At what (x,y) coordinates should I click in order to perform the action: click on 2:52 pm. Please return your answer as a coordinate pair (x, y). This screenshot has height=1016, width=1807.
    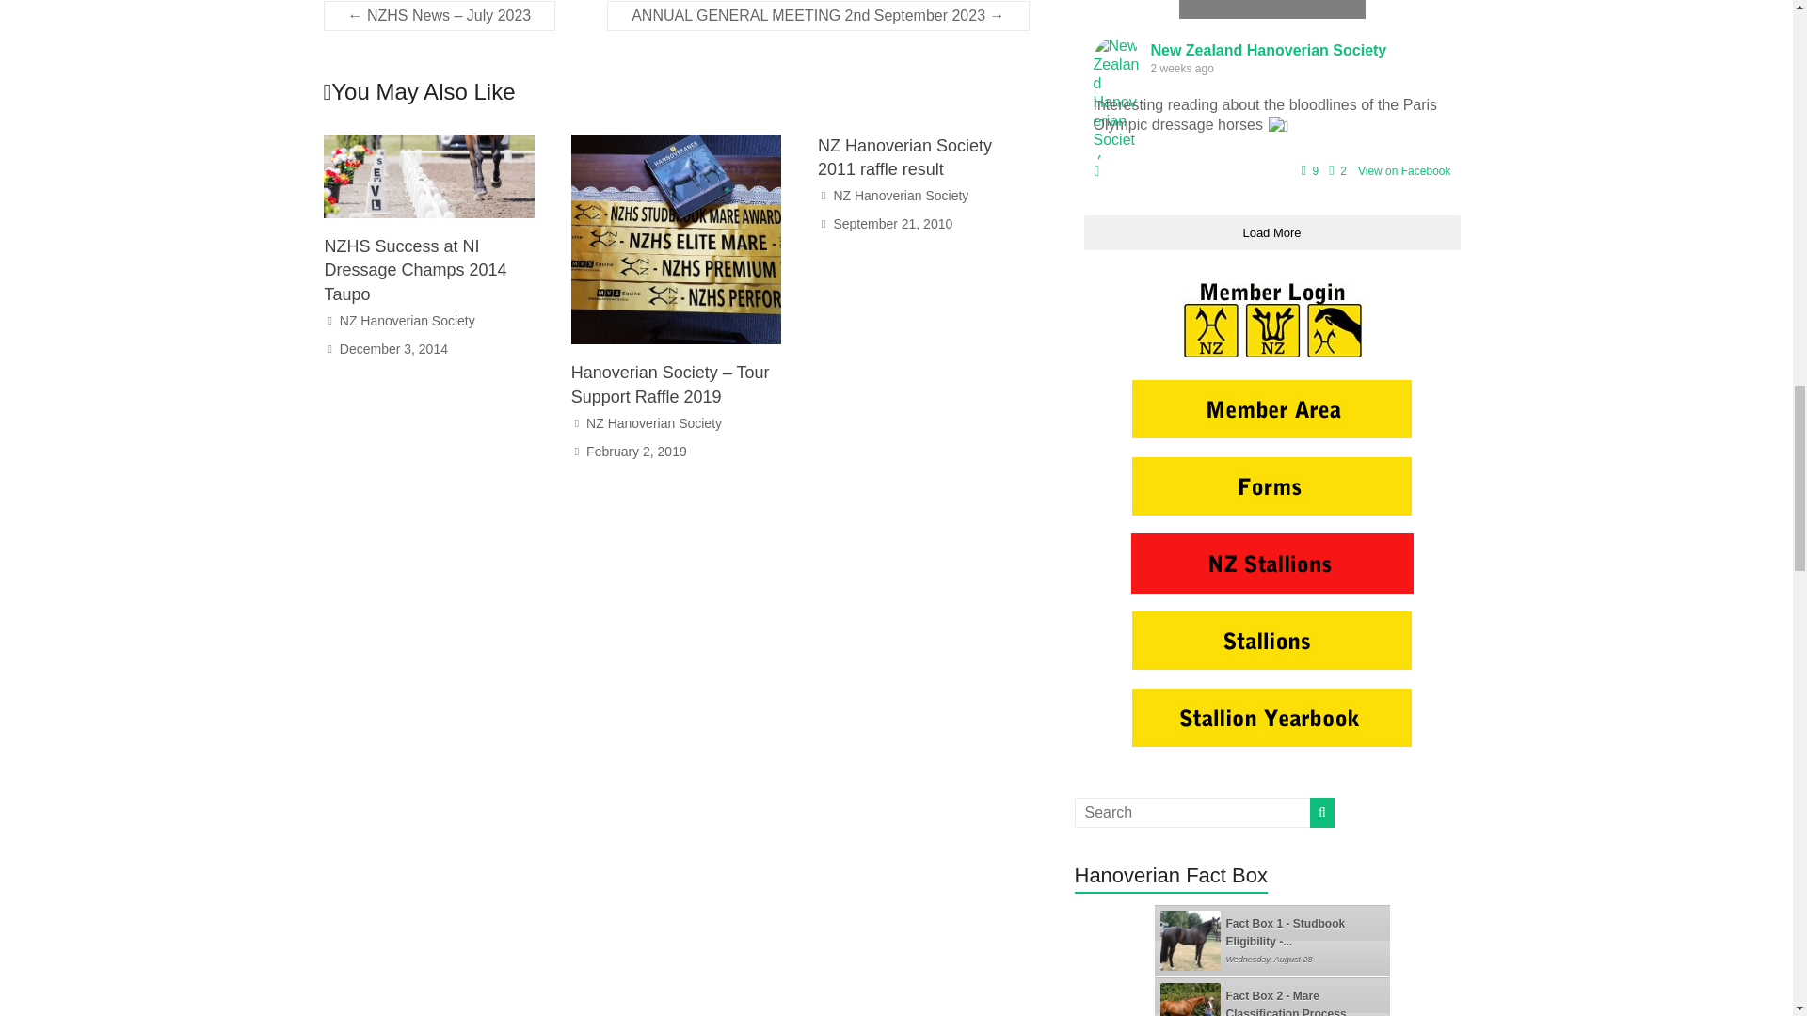
    Looking at the image, I should click on (636, 452).